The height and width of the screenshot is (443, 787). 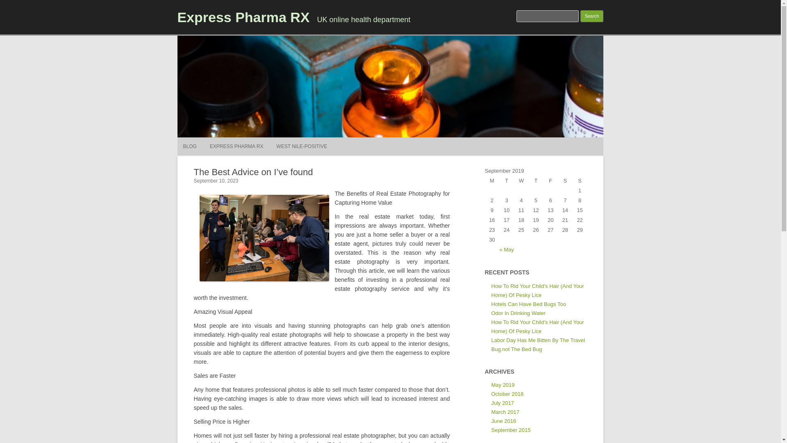 I want to click on September 10, 2023, so click(x=216, y=181).